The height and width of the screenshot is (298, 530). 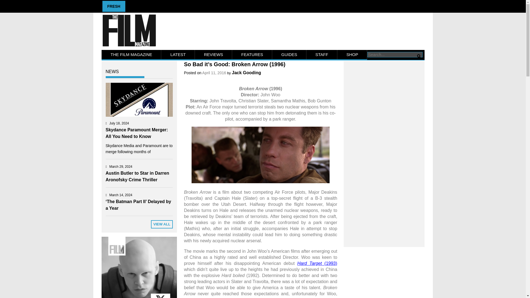 What do you see at coordinates (352, 55) in the screenshot?
I see `SHOP` at bounding box center [352, 55].